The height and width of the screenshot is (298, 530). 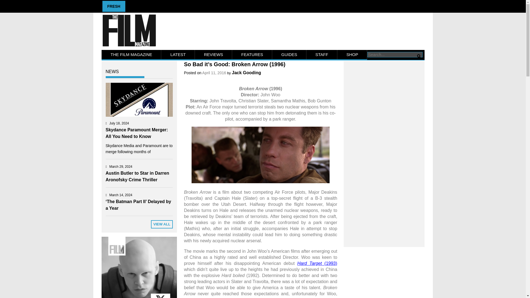 What do you see at coordinates (352, 55) in the screenshot?
I see `SHOP` at bounding box center [352, 55].